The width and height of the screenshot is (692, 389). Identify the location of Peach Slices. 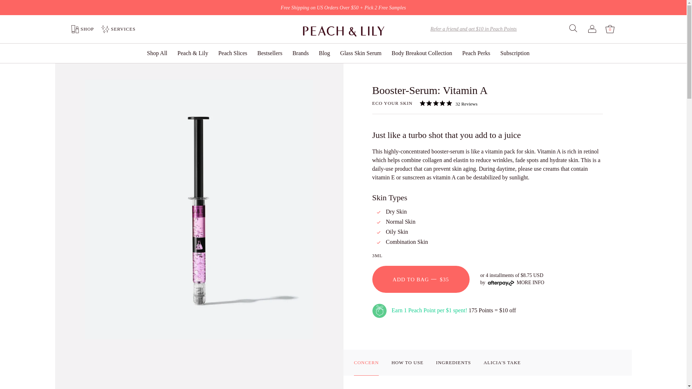
(300, 53).